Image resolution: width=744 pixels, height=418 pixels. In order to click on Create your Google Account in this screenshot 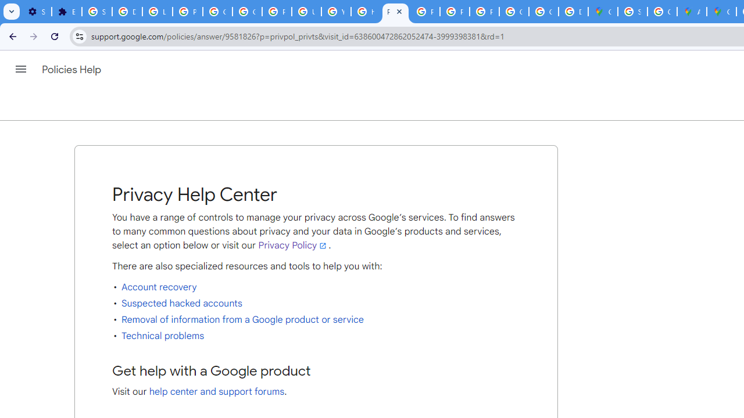, I will do `click(661, 12)`.